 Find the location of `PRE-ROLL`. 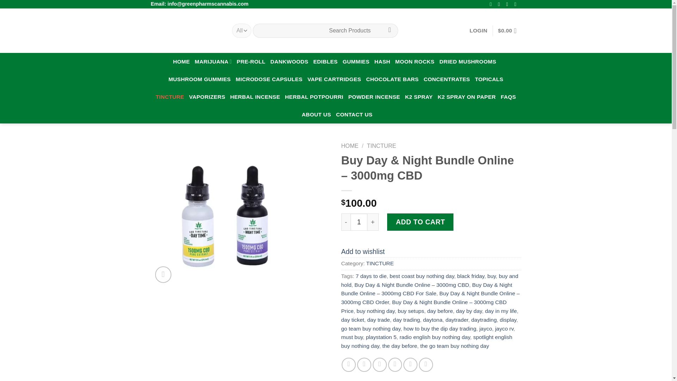

PRE-ROLL is located at coordinates (251, 61).